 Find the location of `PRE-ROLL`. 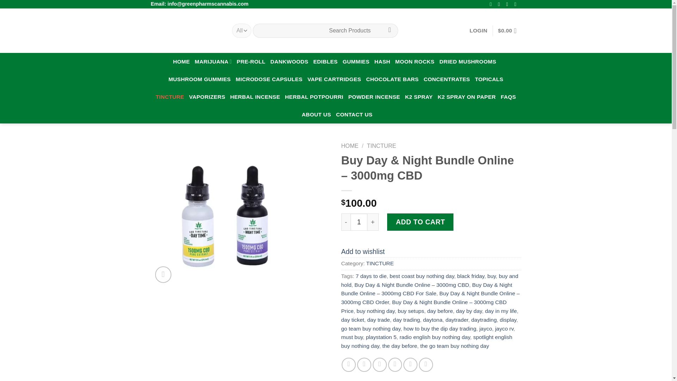

PRE-ROLL is located at coordinates (251, 61).